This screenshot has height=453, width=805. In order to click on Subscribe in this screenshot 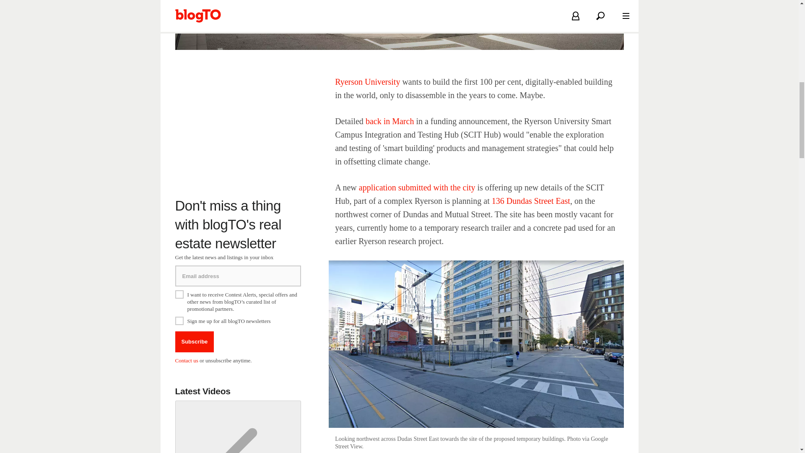, I will do `click(195, 341)`.